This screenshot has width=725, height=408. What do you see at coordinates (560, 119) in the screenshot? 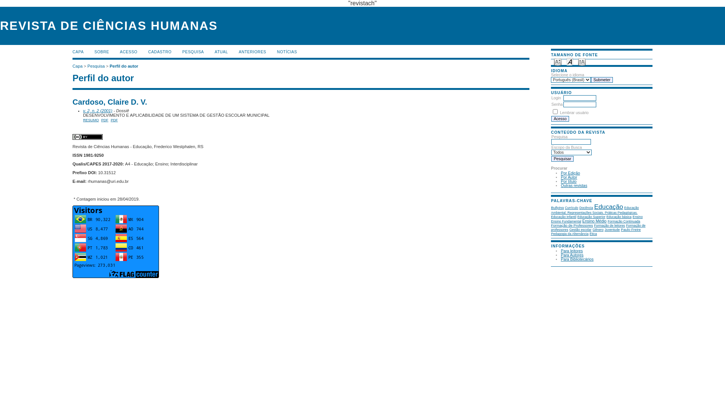
I see `Acesso` at bounding box center [560, 119].